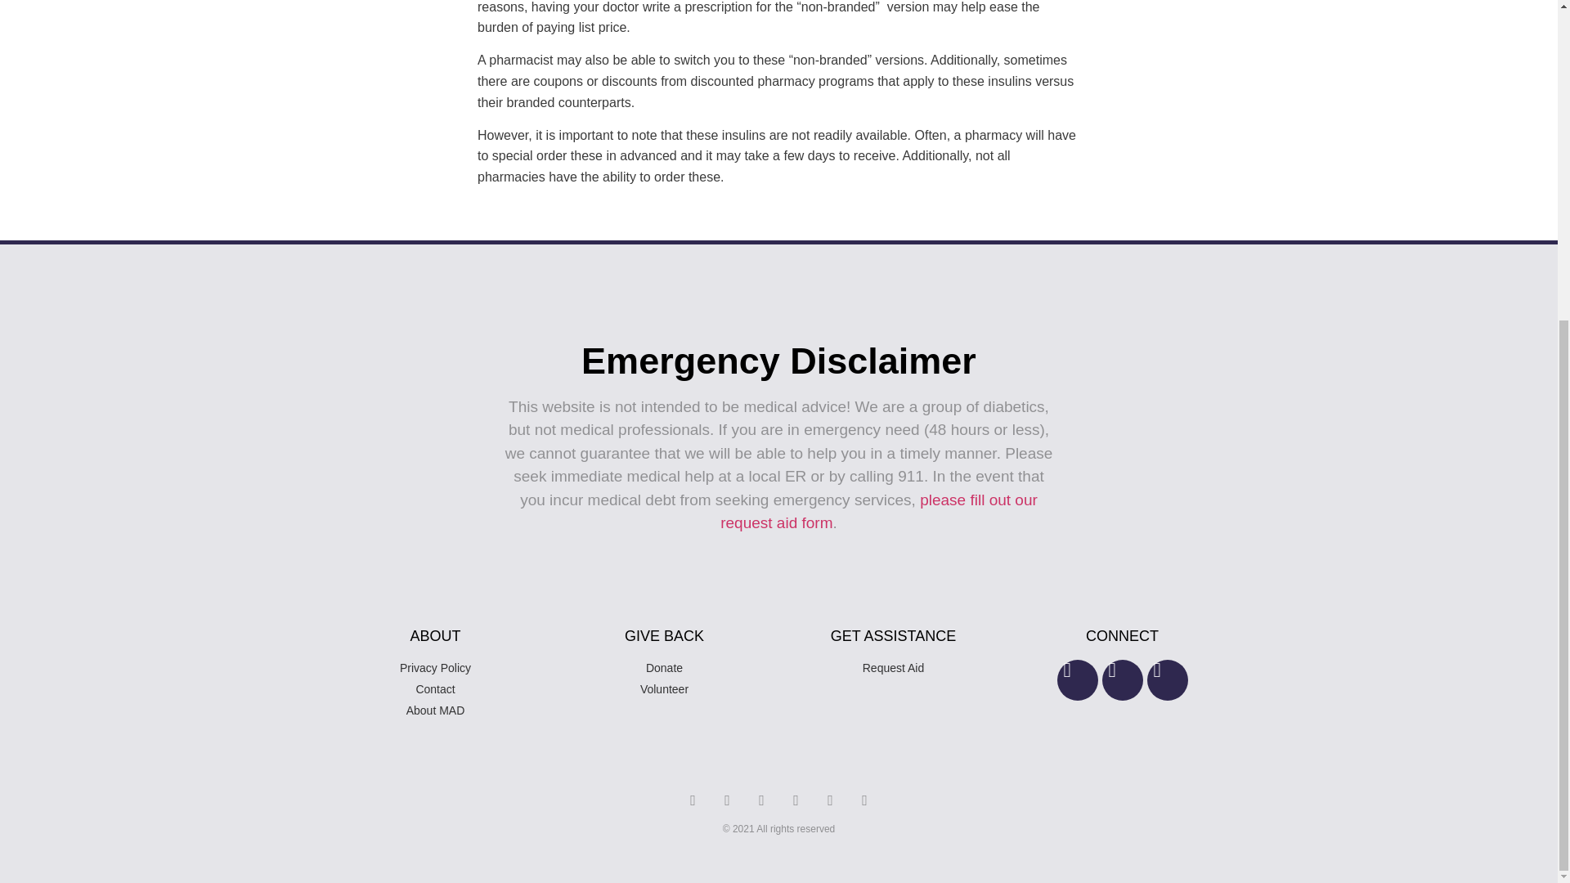 This screenshot has width=1570, height=883. I want to click on please fill out our request aid form, so click(879, 512).